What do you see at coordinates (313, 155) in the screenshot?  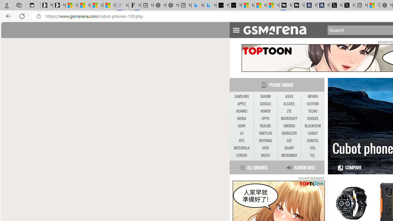 I see `TCL` at bounding box center [313, 155].